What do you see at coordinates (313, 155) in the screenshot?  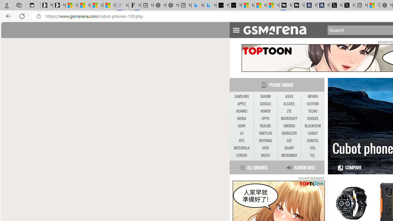 I see `TCL` at bounding box center [313, 155].